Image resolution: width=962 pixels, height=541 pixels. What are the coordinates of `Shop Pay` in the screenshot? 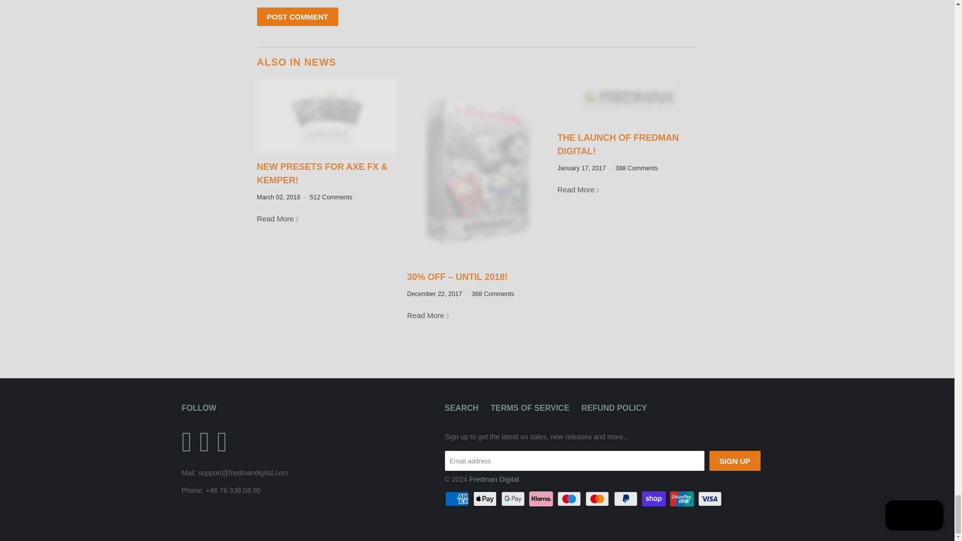 It's located at (654, 498).